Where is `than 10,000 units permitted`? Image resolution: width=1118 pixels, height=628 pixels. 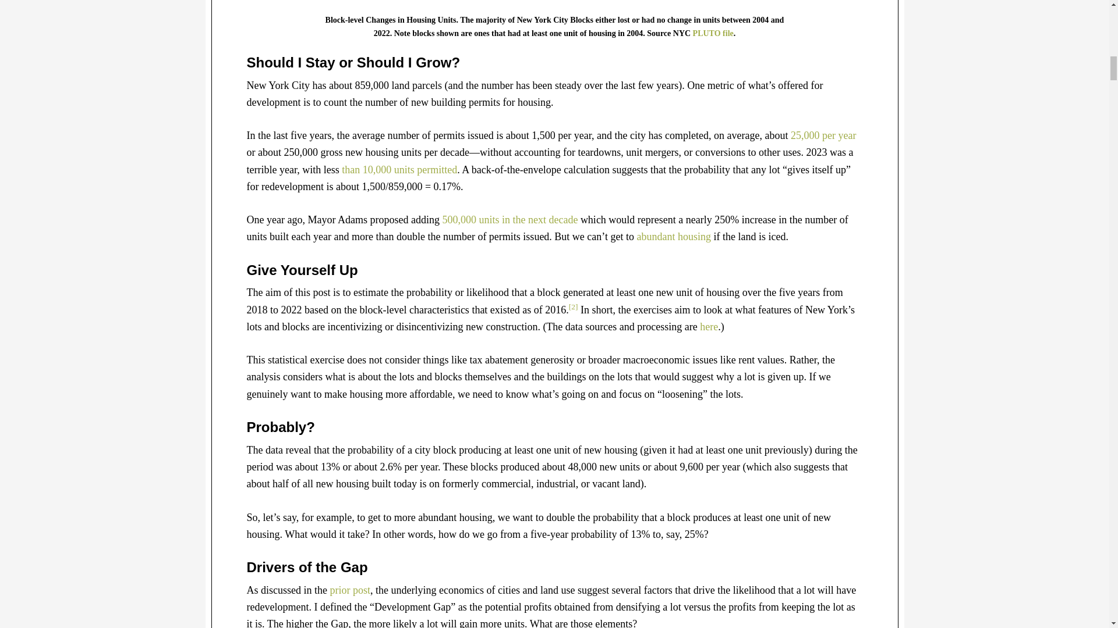 than 10,000 units permitted is located at coordinates (399, 170).